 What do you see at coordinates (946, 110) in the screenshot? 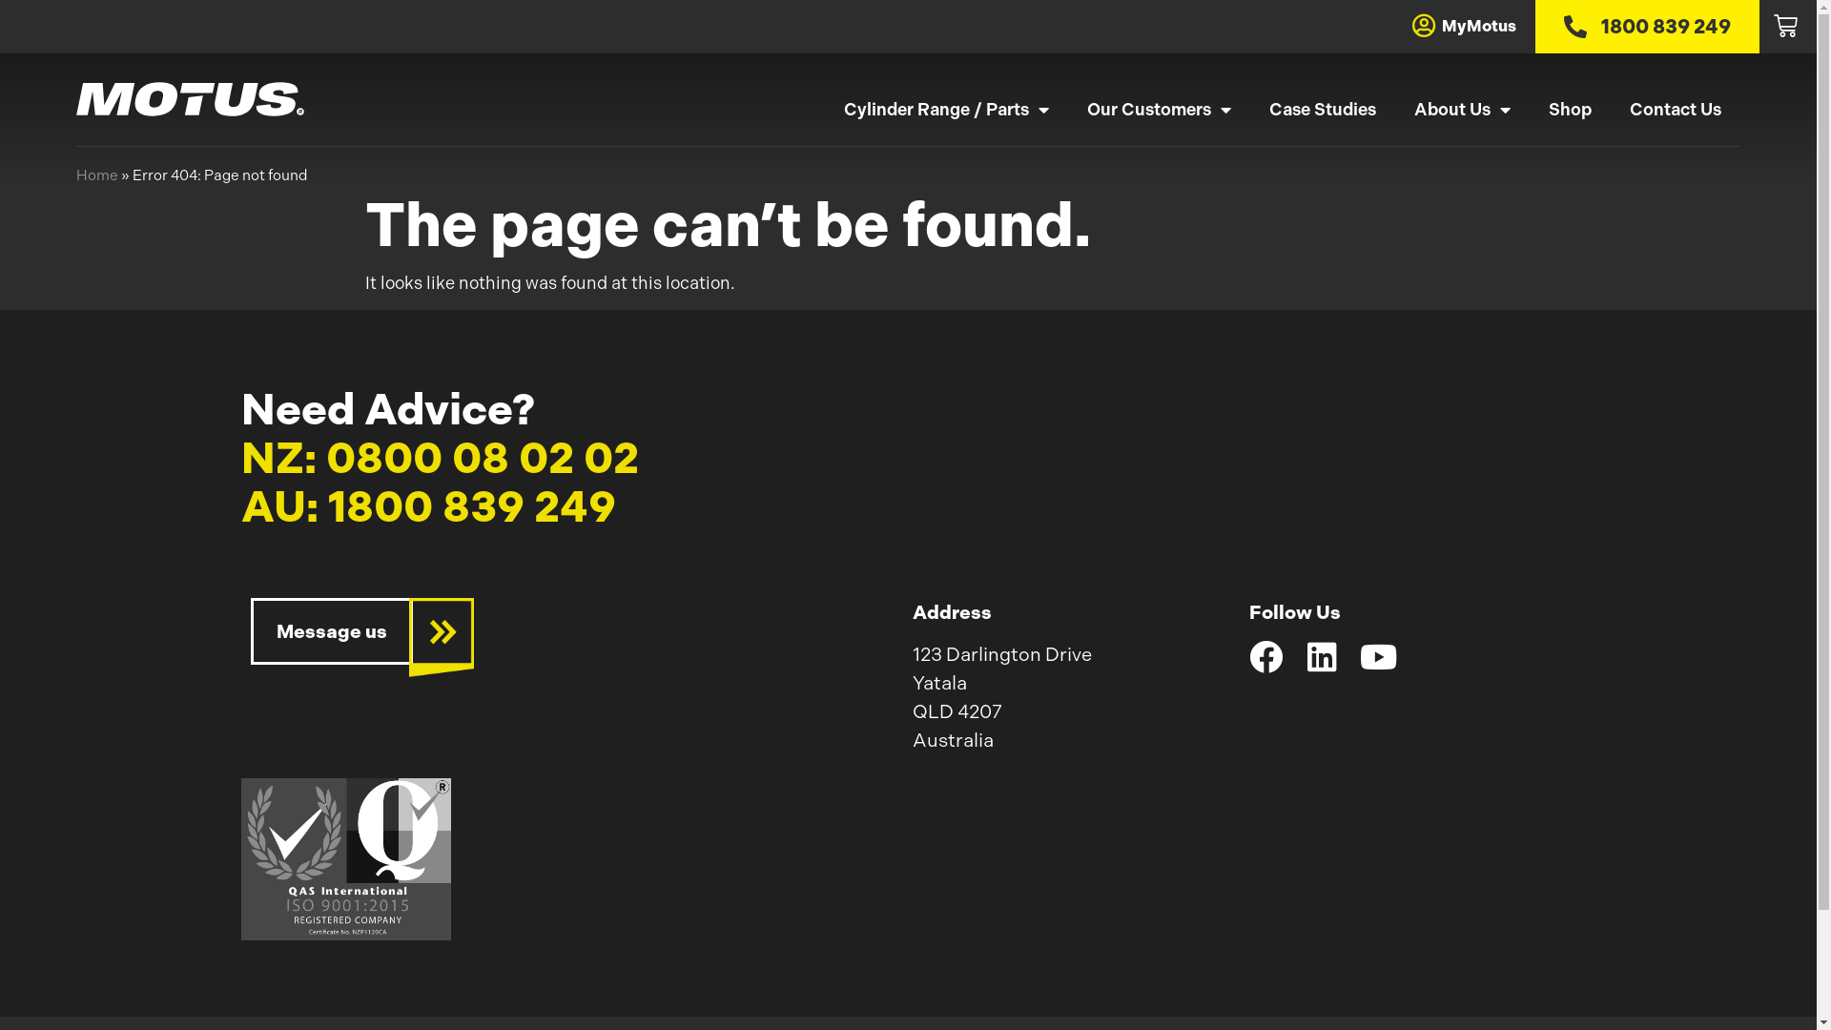
I see `Cylinder Range / Parts` at bounding box center [946, 110].